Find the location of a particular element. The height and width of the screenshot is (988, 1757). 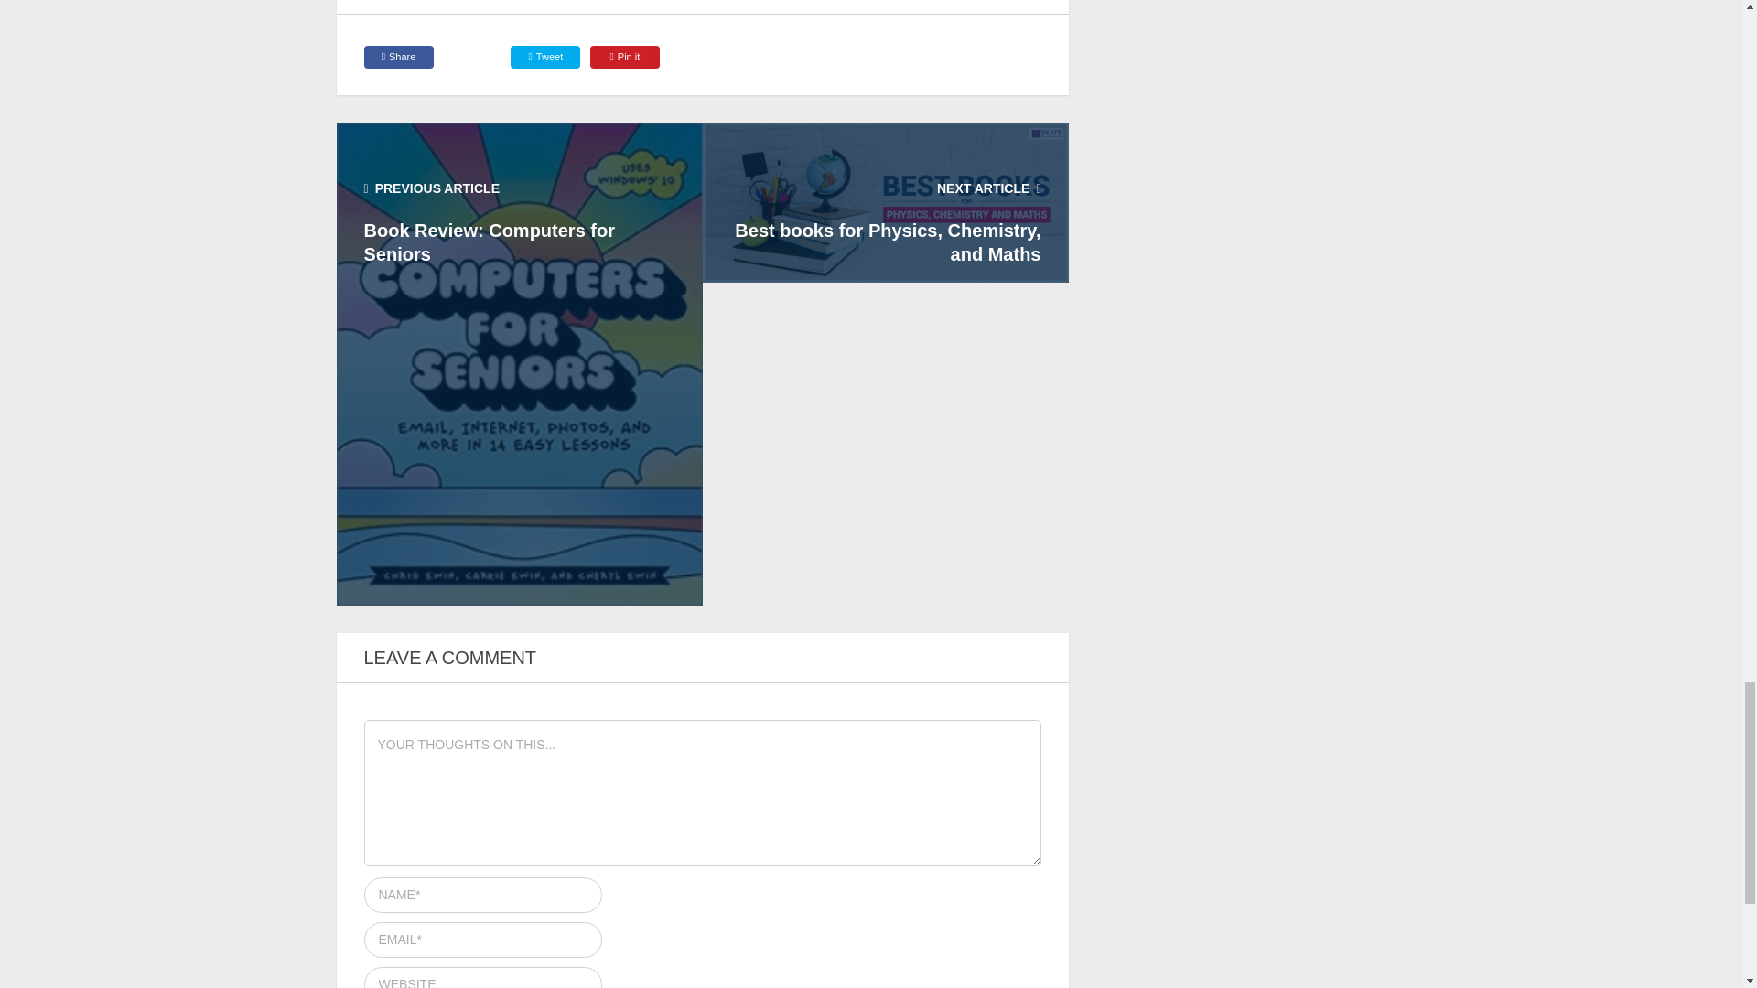

Tweet is located at coordinates (545, 57).